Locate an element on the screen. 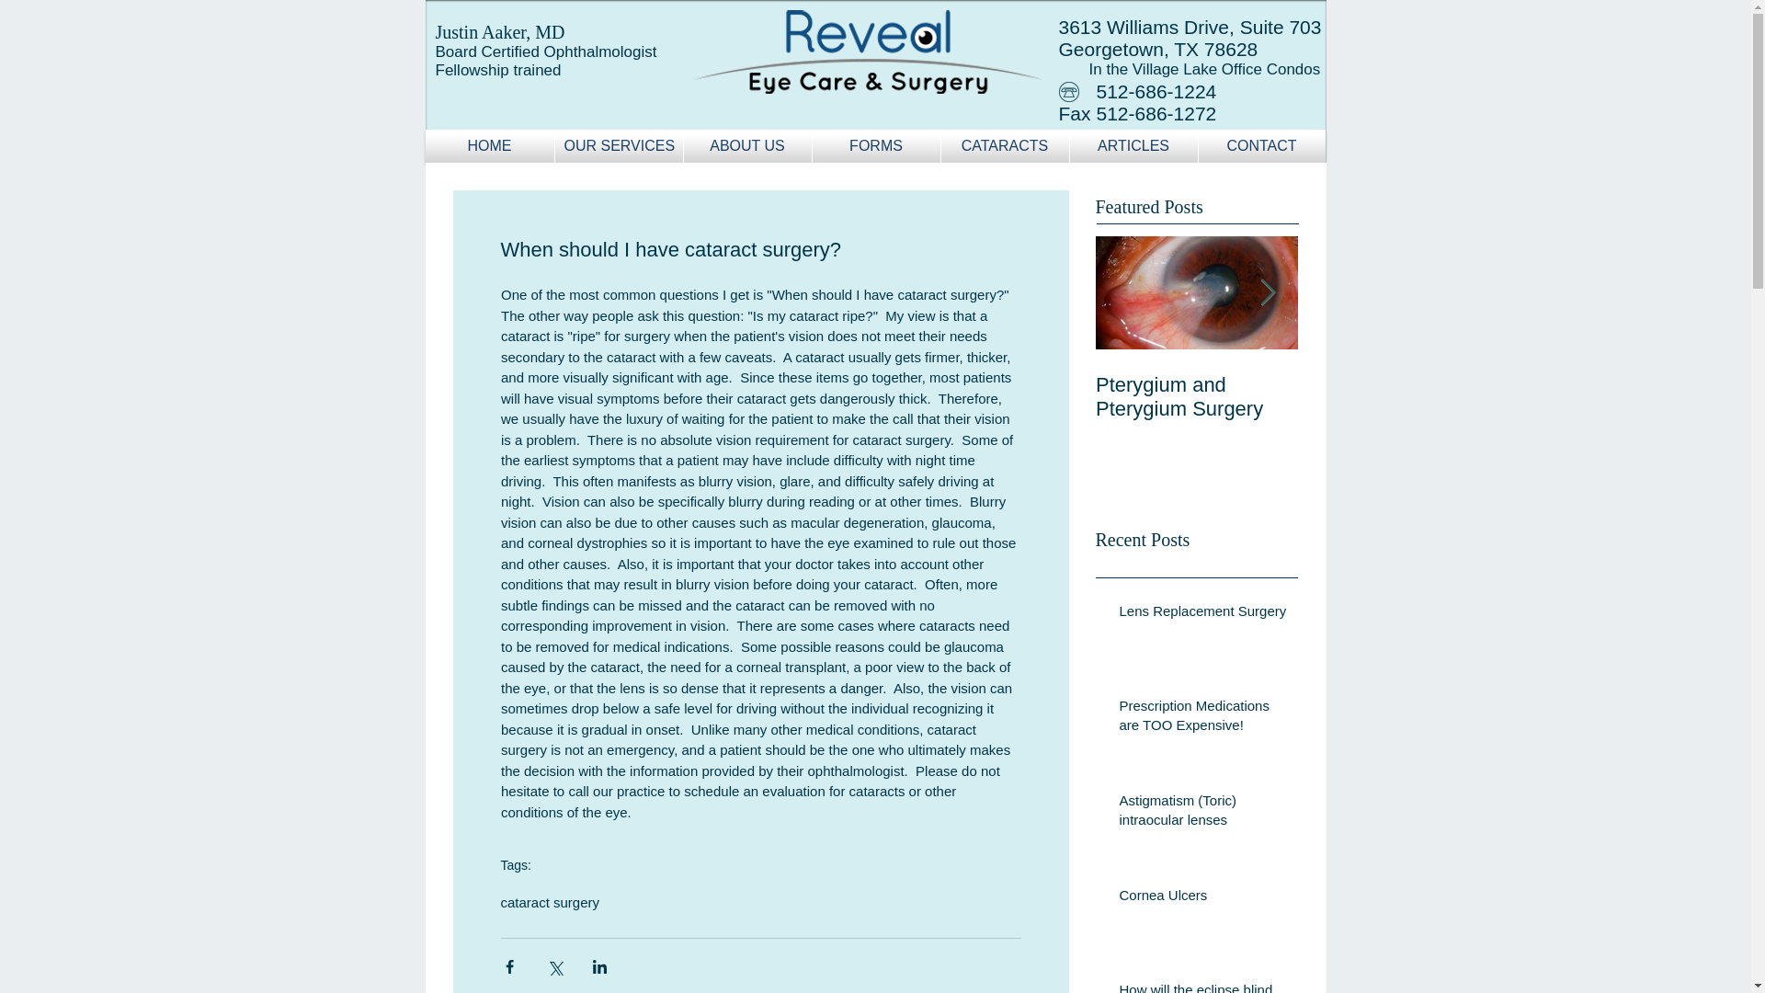 The height and width of the screenshot is (993, 1765). ABOUT US is located at coordinates (748, 146).